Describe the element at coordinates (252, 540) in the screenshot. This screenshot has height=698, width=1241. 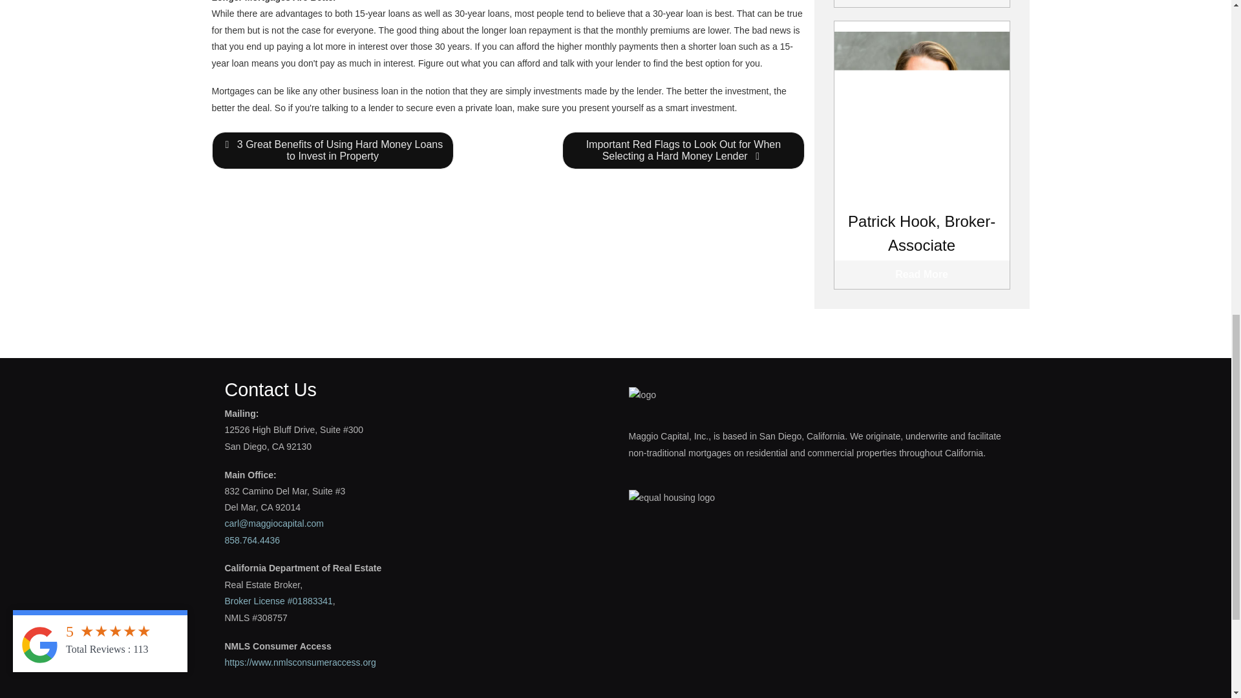
I see `858.764.4436` at that location.